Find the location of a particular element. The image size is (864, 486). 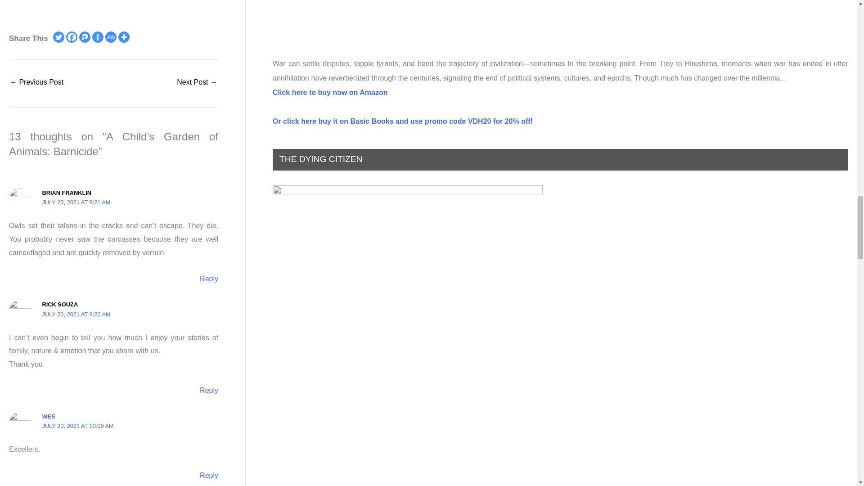

Twitter is located at coordinates (58, 37).